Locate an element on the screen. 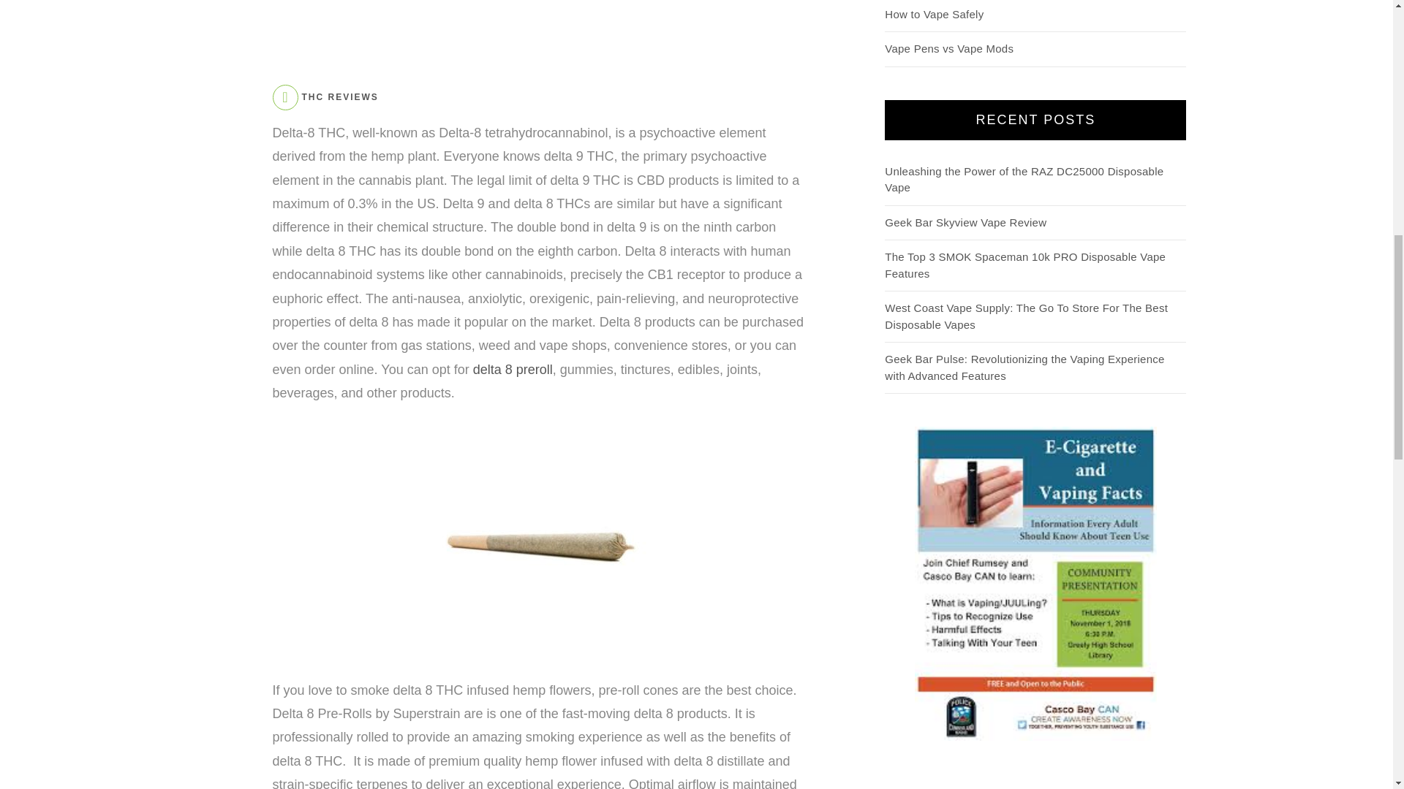  Vape Pens vs Vape Mods is located at coordinates (949, 48).